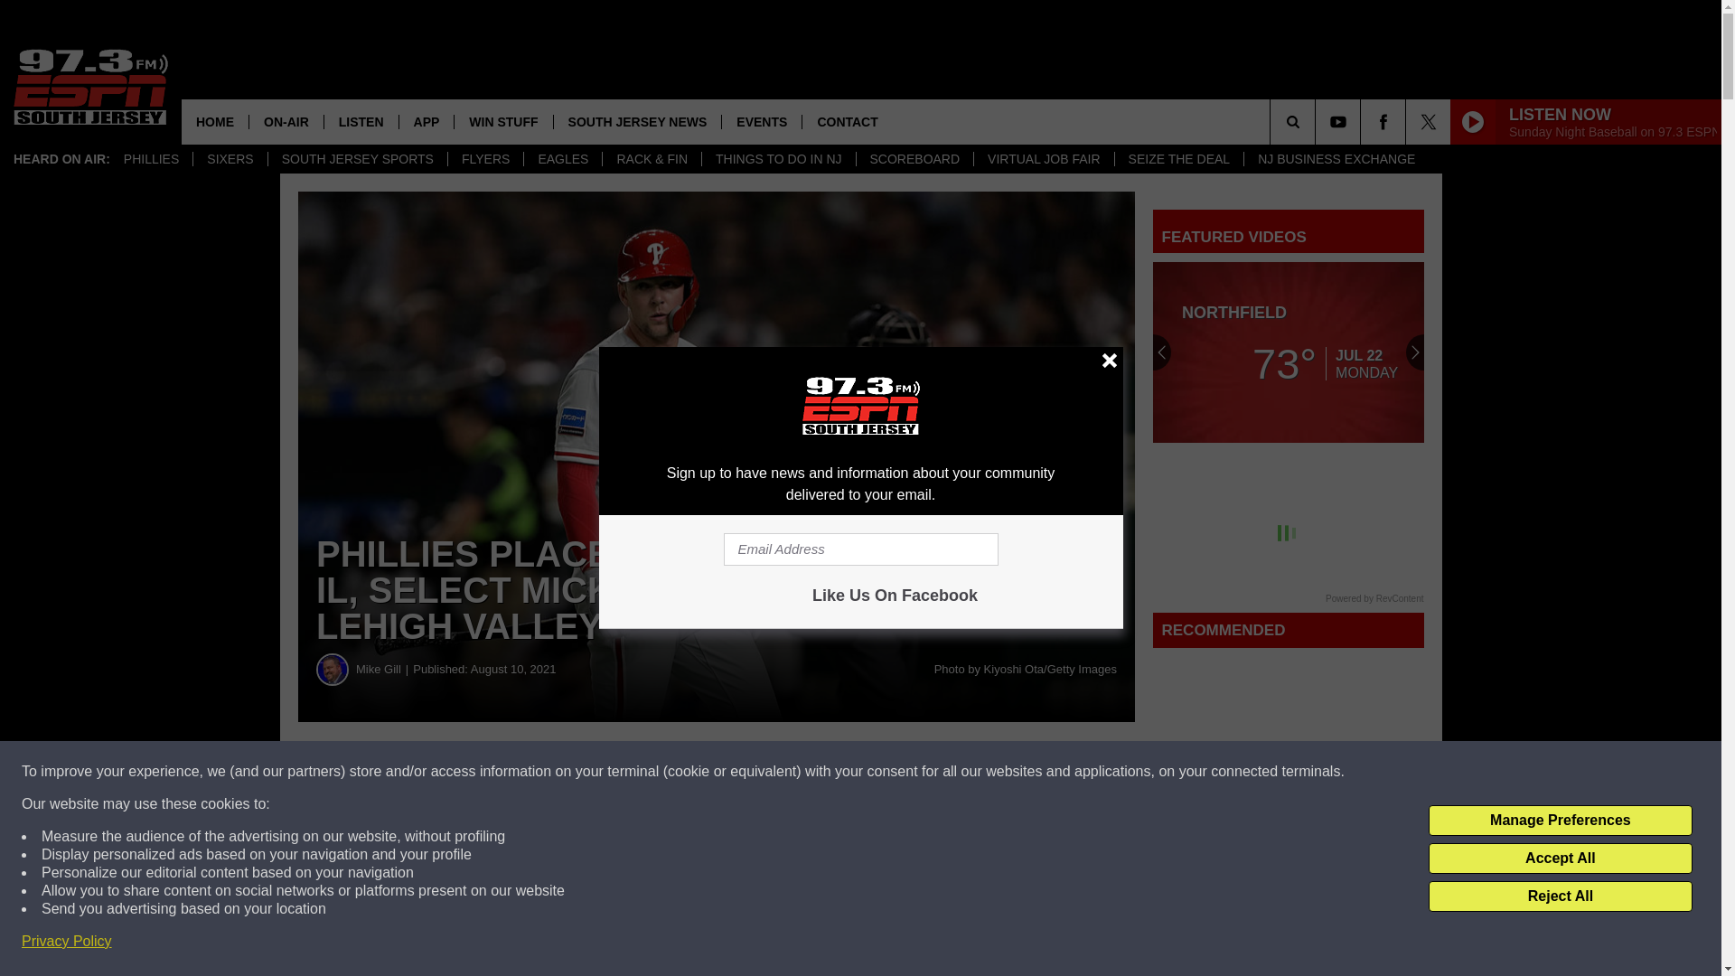 The image size is (1735, 976). I want to click on Email Address, so click(860, 549).